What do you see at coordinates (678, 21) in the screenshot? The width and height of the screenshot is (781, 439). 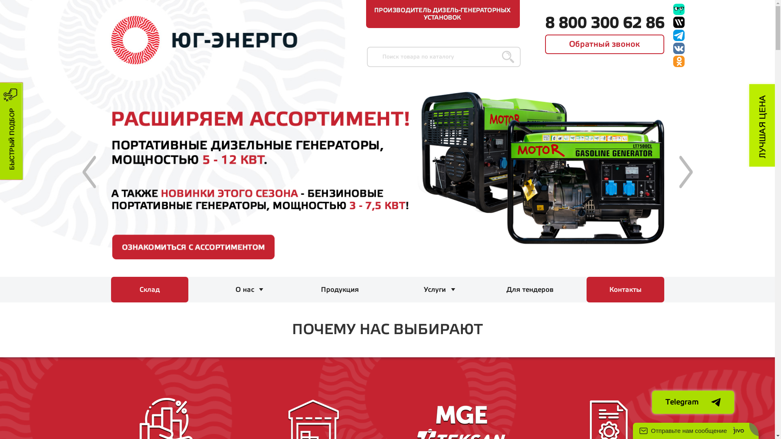 I see ` ` at bounding box center [678, 21].